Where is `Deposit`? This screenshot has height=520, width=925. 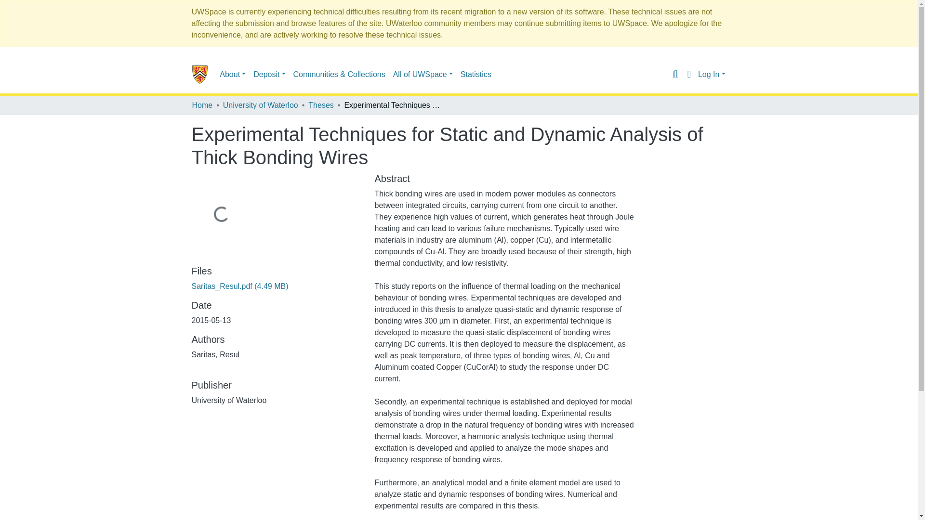 Deposit is located at coordinates (269, 74).